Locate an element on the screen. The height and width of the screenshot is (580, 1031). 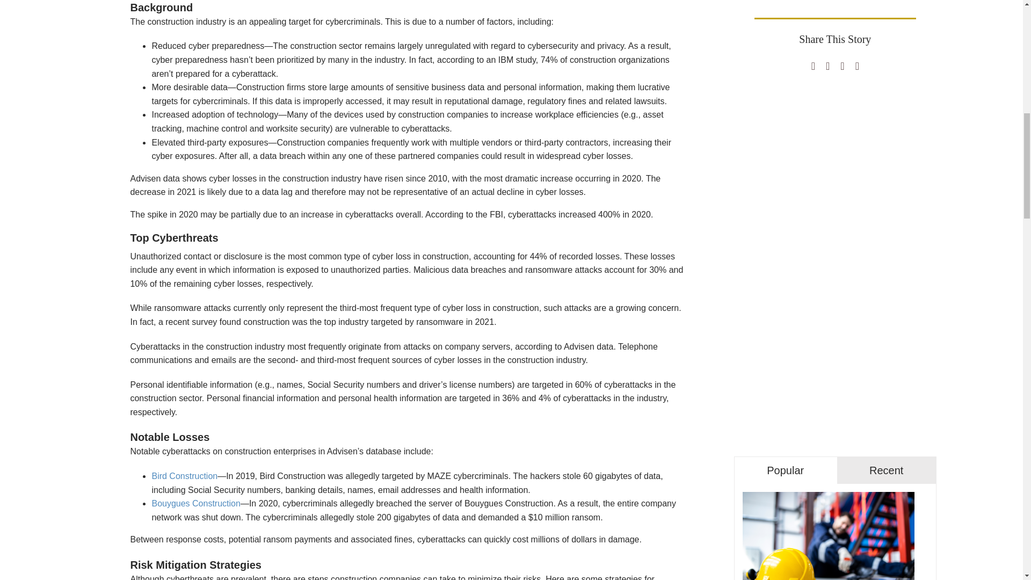
Facebook is located at coordinates (813, 66).